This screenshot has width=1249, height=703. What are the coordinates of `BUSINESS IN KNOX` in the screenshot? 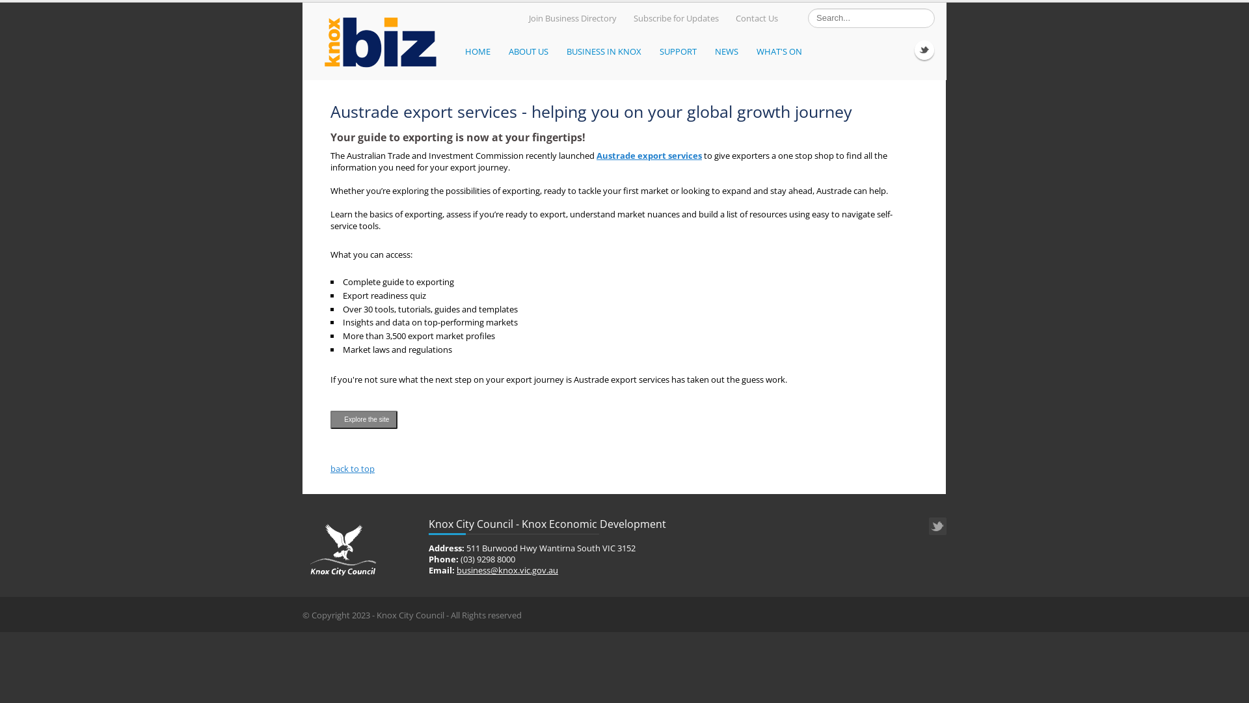 It's located at (606, 52).